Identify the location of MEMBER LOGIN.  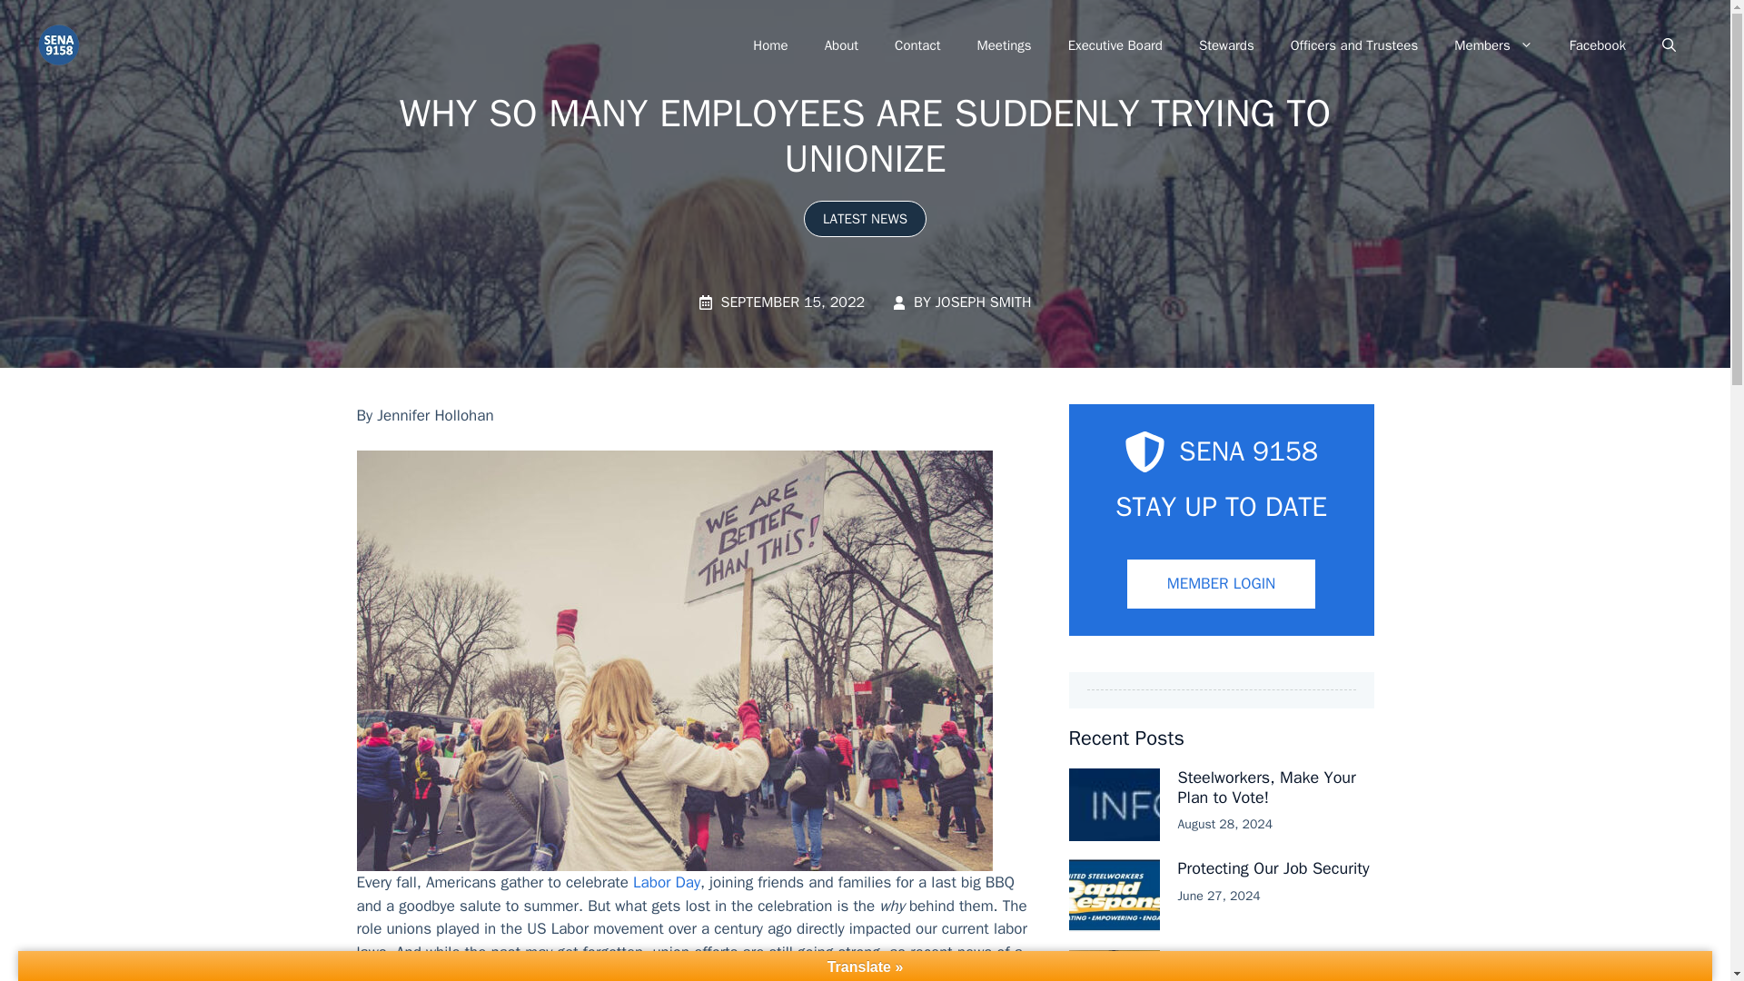
(1221, 583).